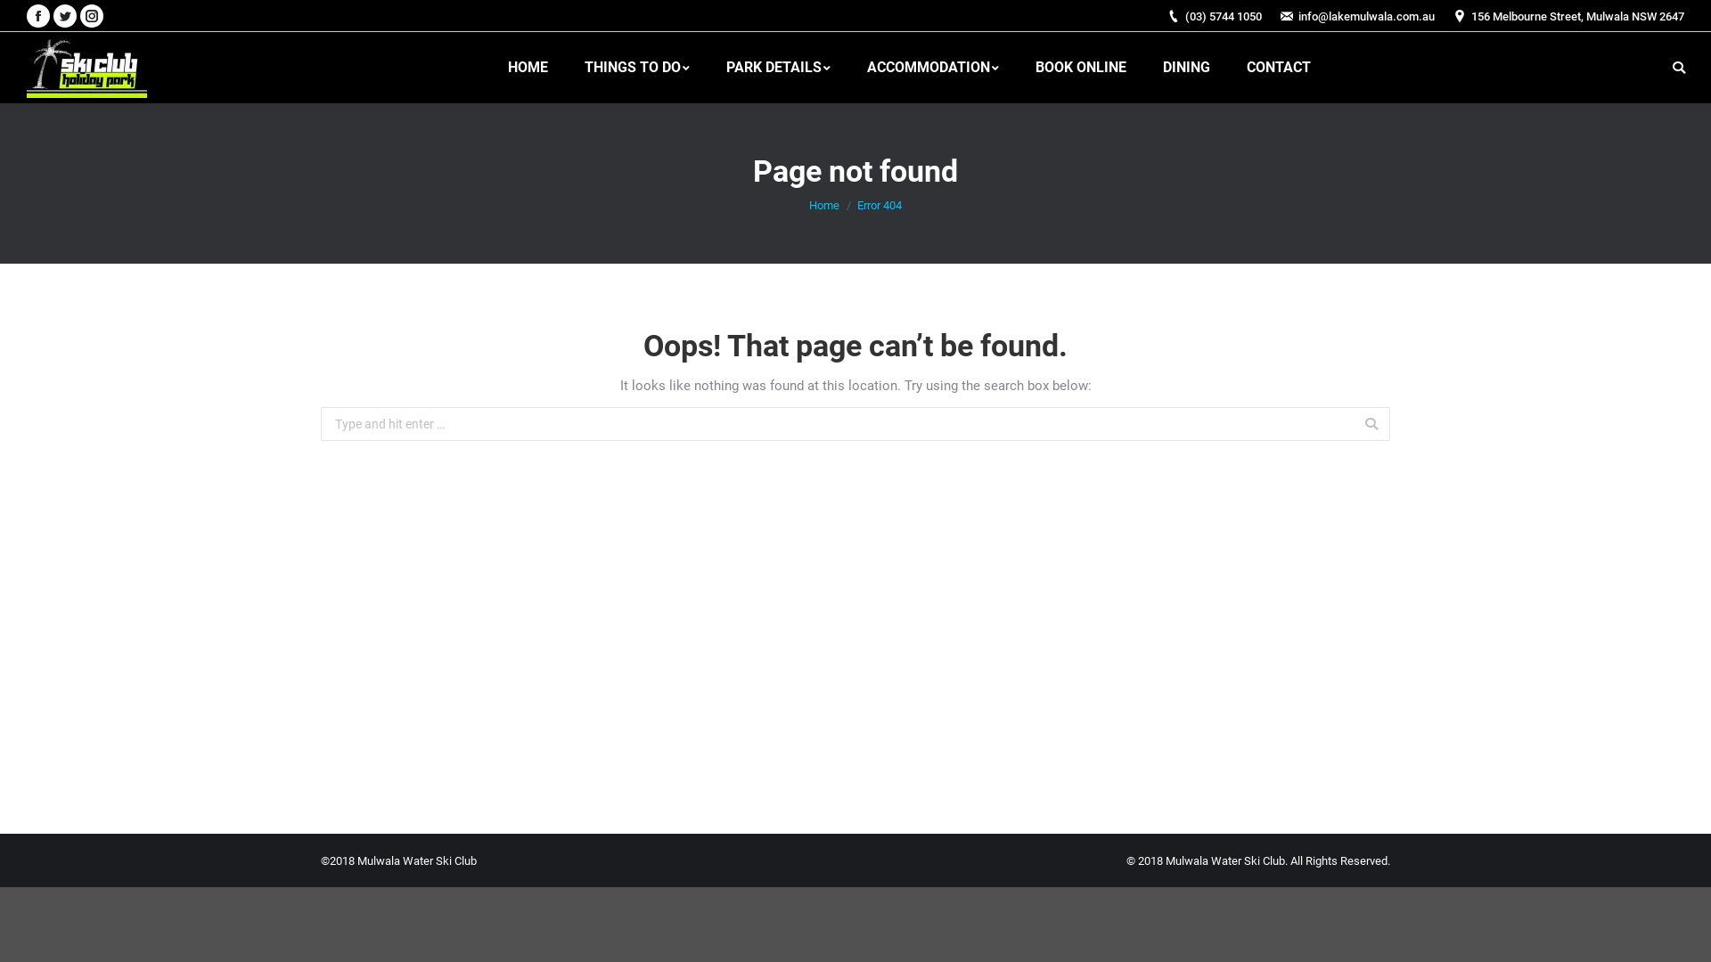 The width and height of the screenshot is (1711, 962). What do you see at coordinates (933, 68) in the screenshot?
I see `ACCOMMODATION` at bounding box center [933, 68].